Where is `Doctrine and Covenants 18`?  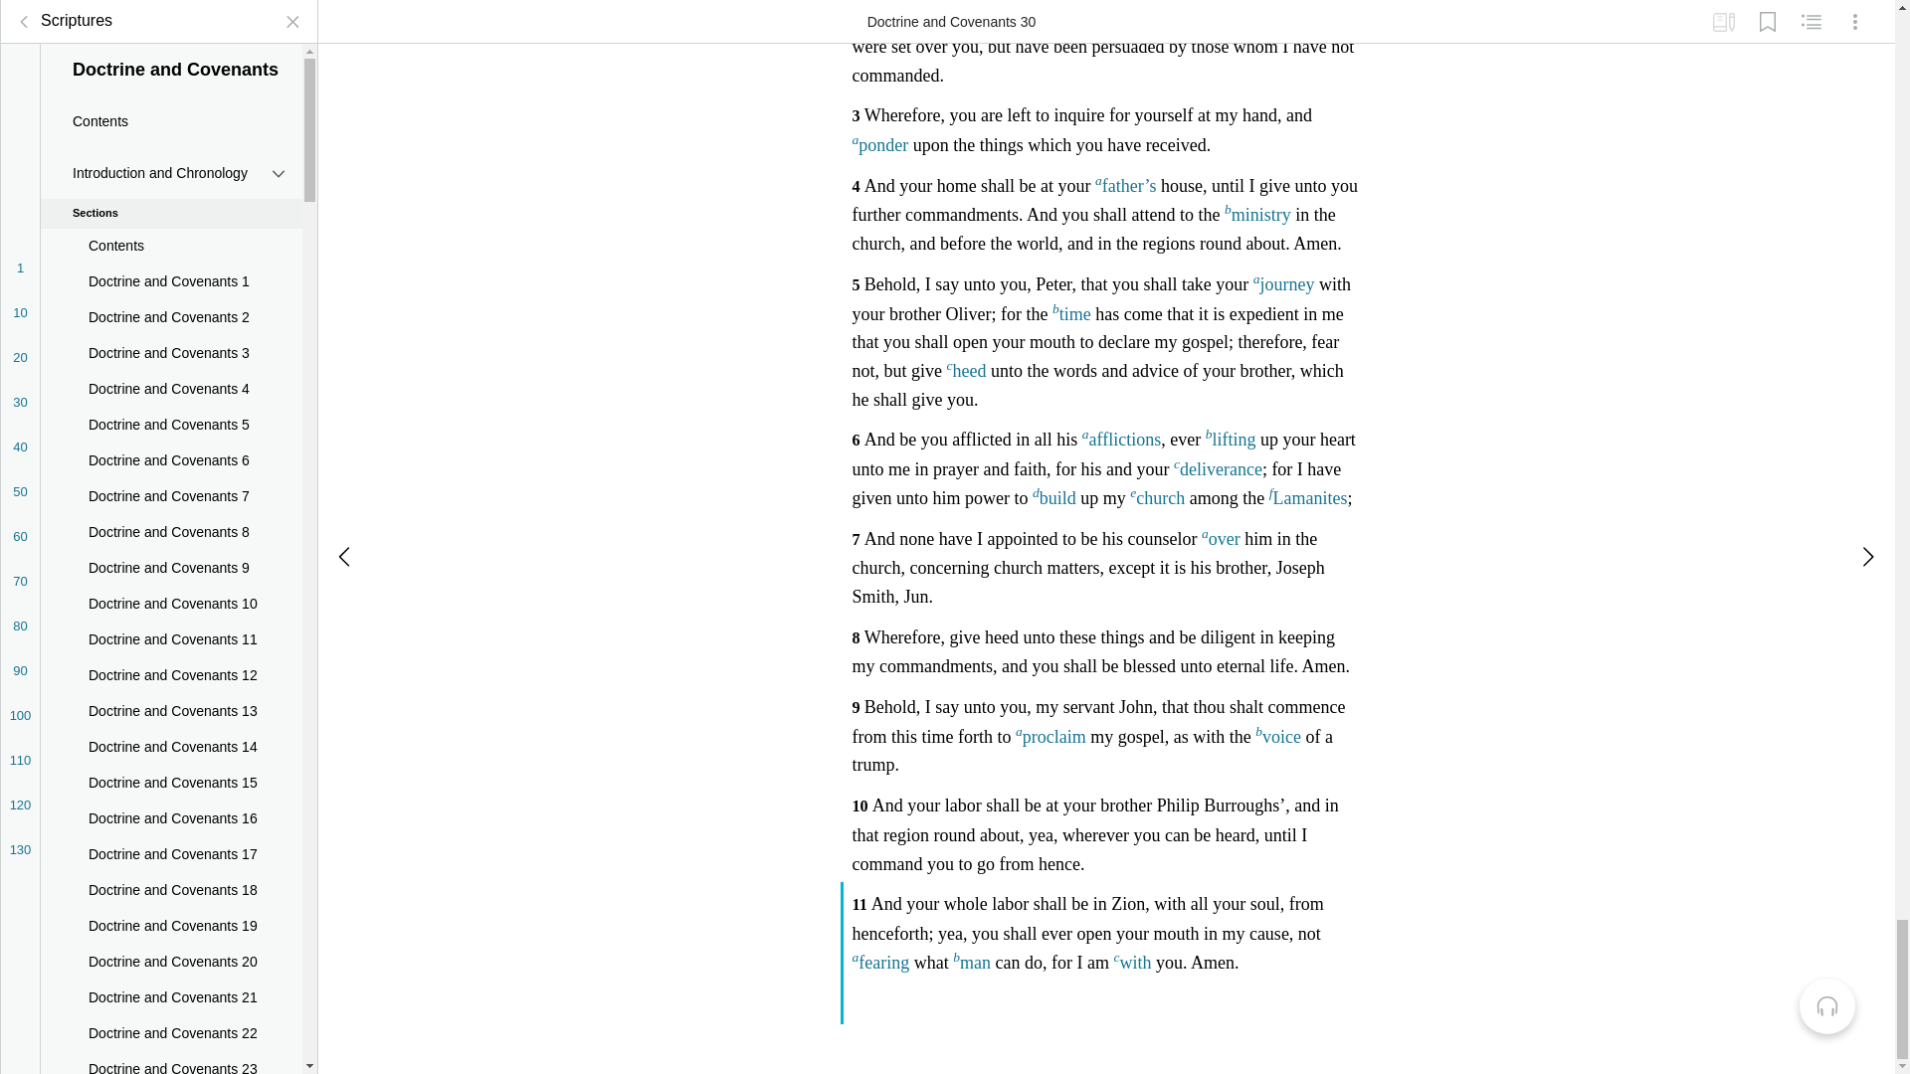 Doctrine and Covenants 18 is located at coordinates (171, 325).